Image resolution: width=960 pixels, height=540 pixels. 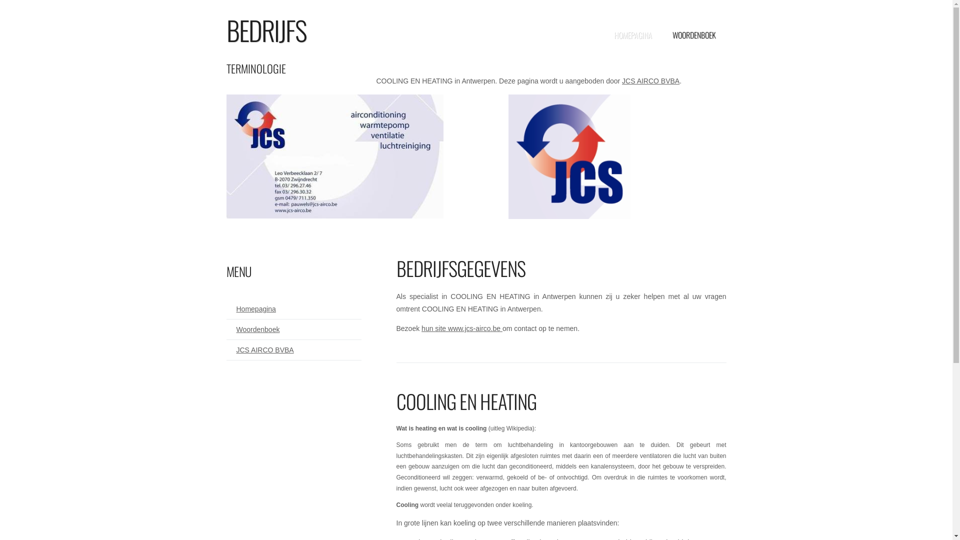 I want to click on COOLING EN HEATING, so click(x=466, y=401).